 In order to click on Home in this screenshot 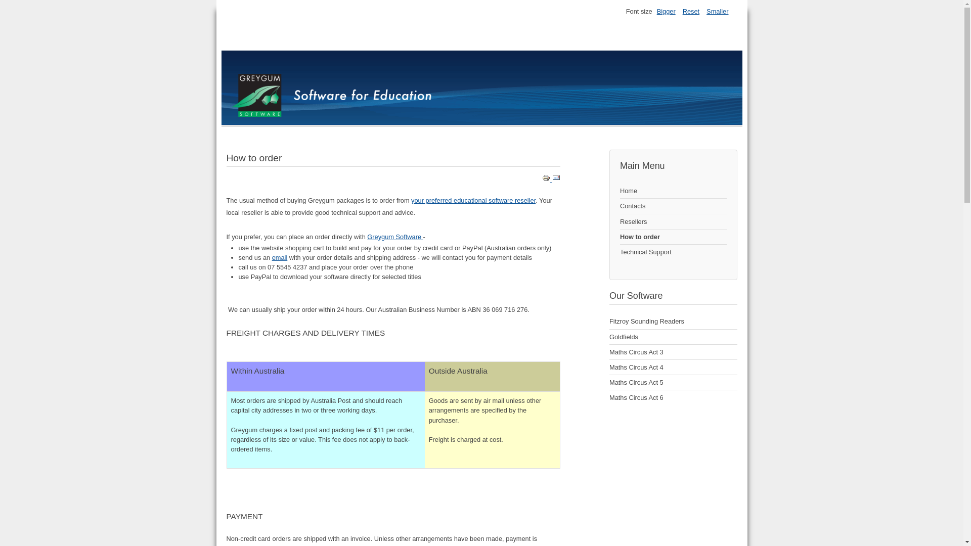, I will do `click(674, 191)`.